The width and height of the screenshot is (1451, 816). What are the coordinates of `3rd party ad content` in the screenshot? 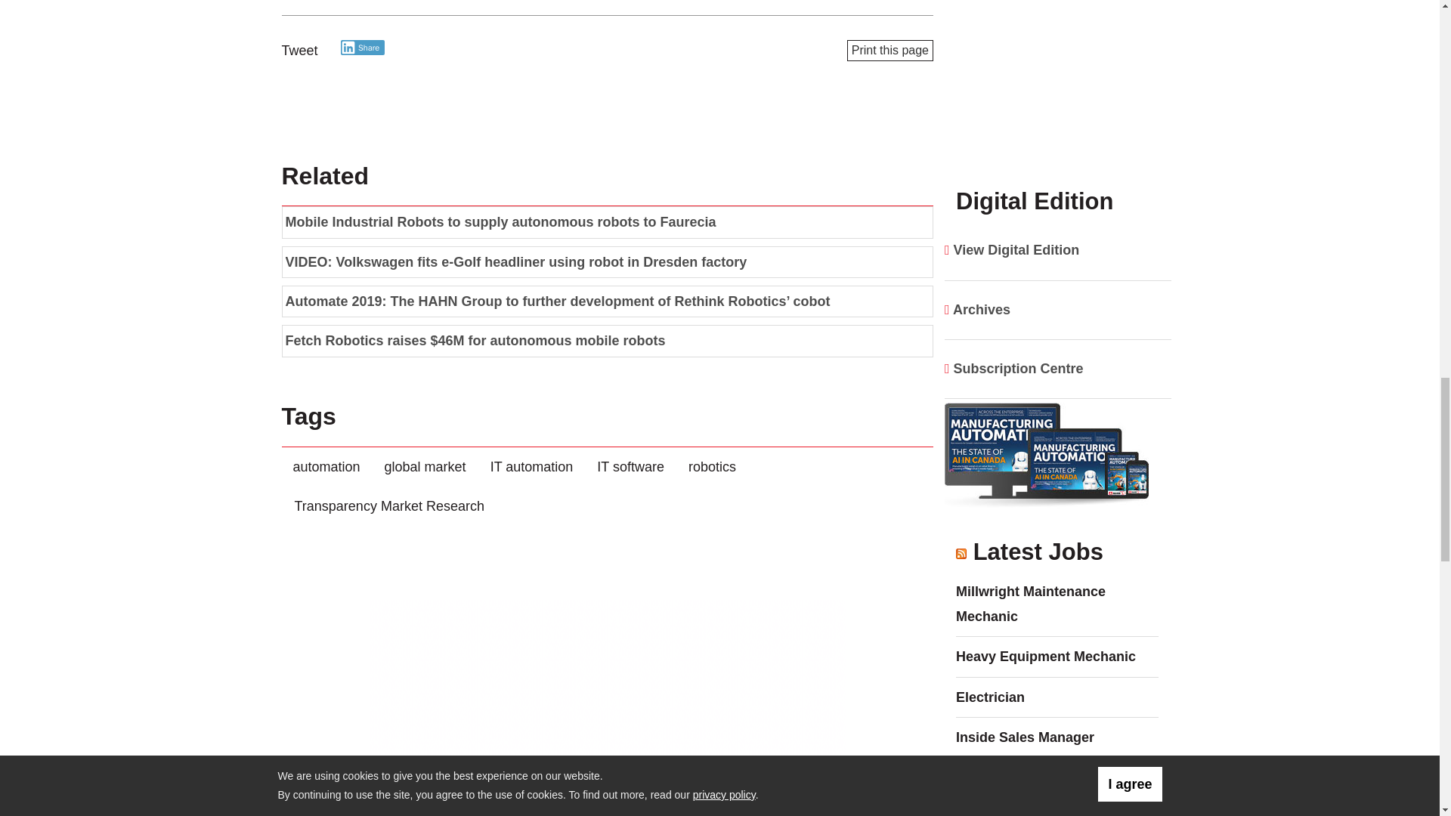 It's located at (1057, 68).